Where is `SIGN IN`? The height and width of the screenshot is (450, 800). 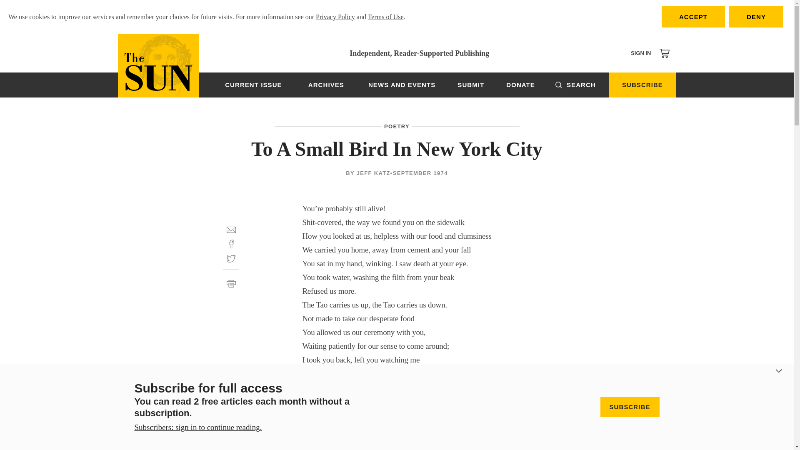
SIGN IN is located at coordinates (641, 53).